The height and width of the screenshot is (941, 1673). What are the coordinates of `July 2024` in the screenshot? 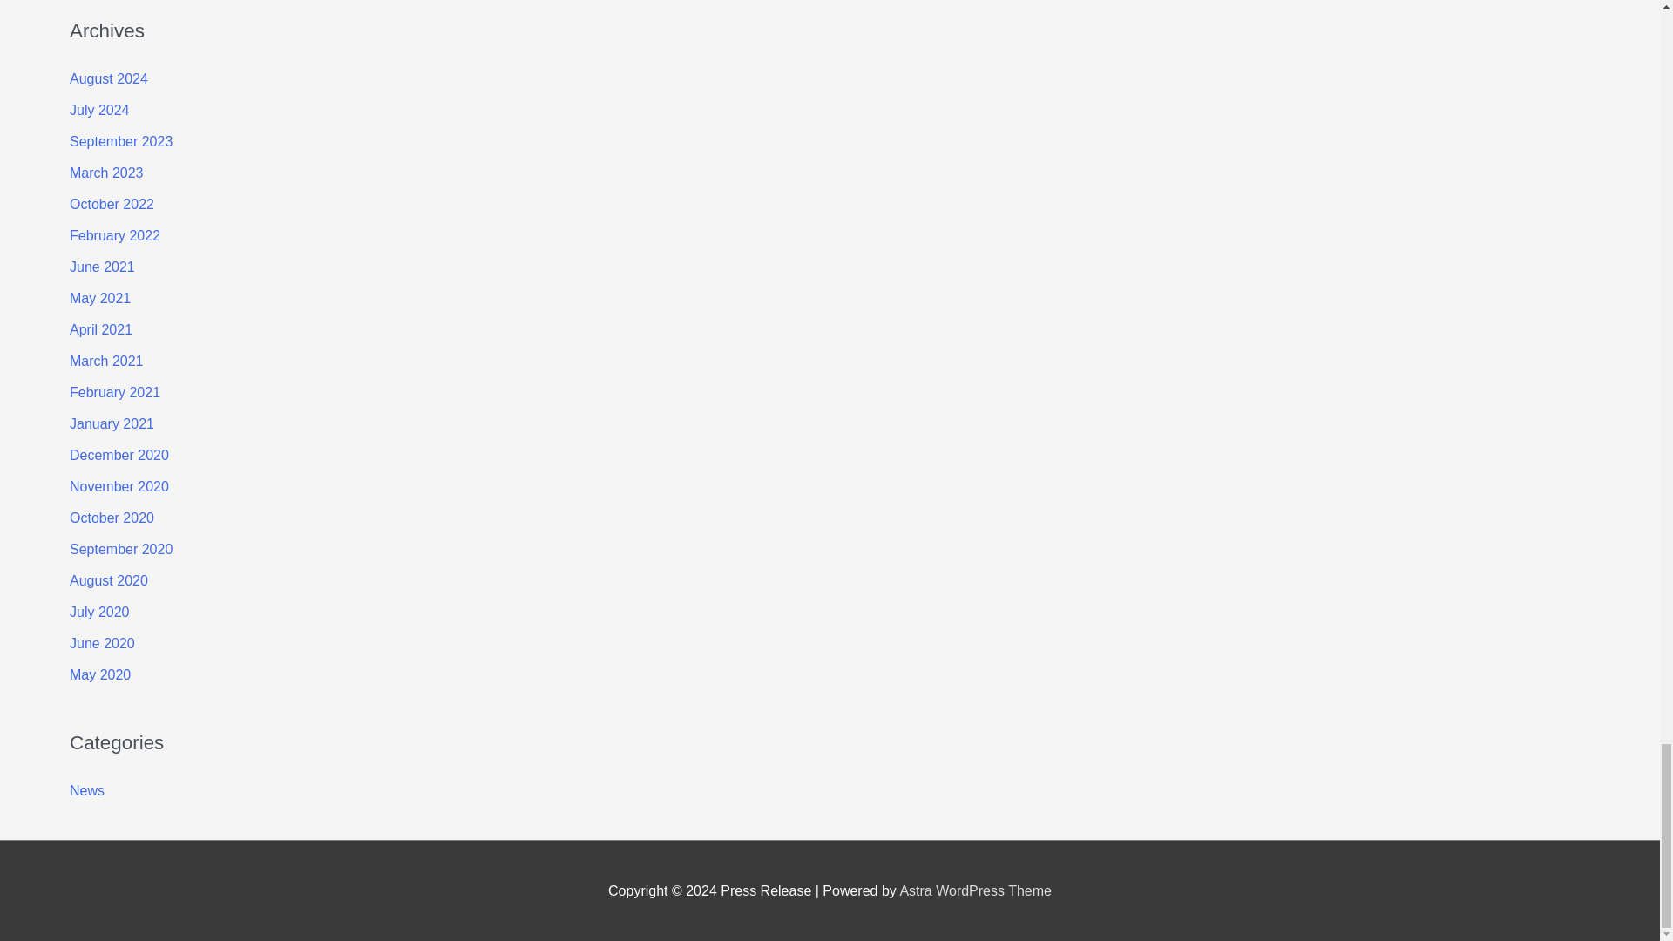 It's located at (99, 110).